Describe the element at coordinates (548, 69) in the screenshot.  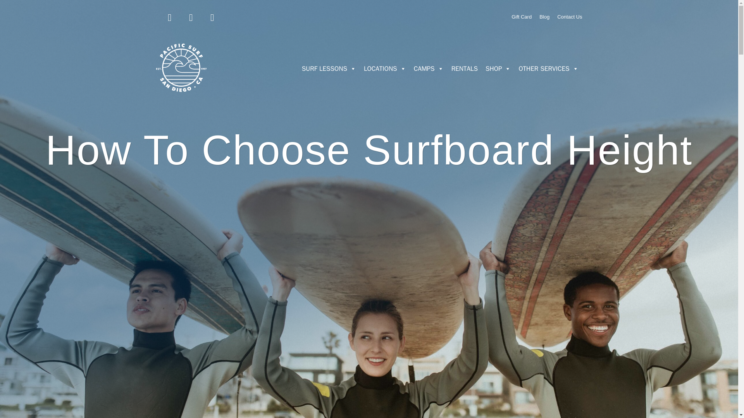
I see `OTHER SERVICES` at that location.